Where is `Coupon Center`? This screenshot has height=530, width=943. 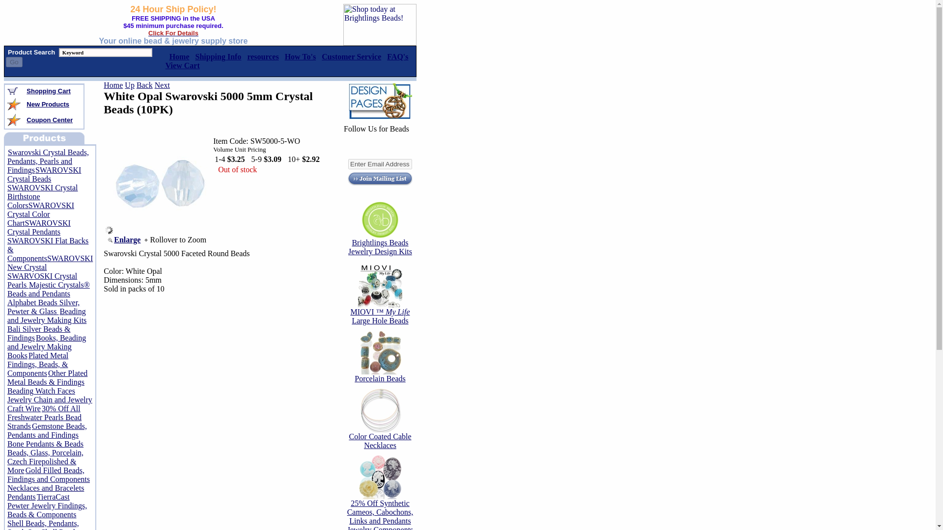
Coupon Center is located at coordinates (49, 119).